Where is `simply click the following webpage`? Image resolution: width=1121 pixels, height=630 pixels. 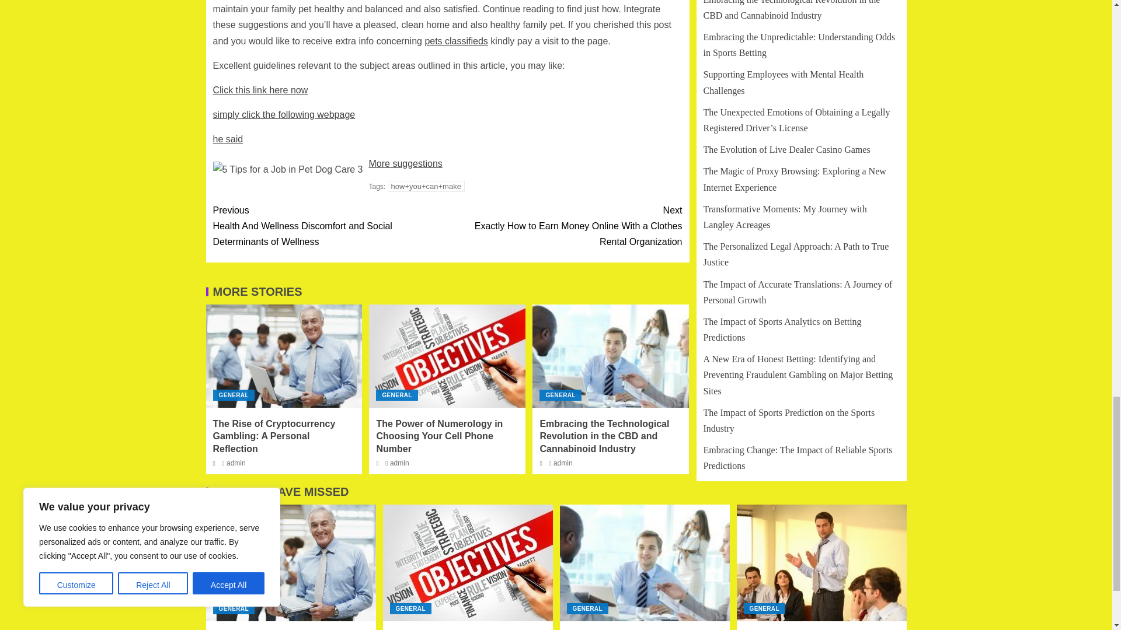 simply click the following webpage is located at coordinates (284, 114).